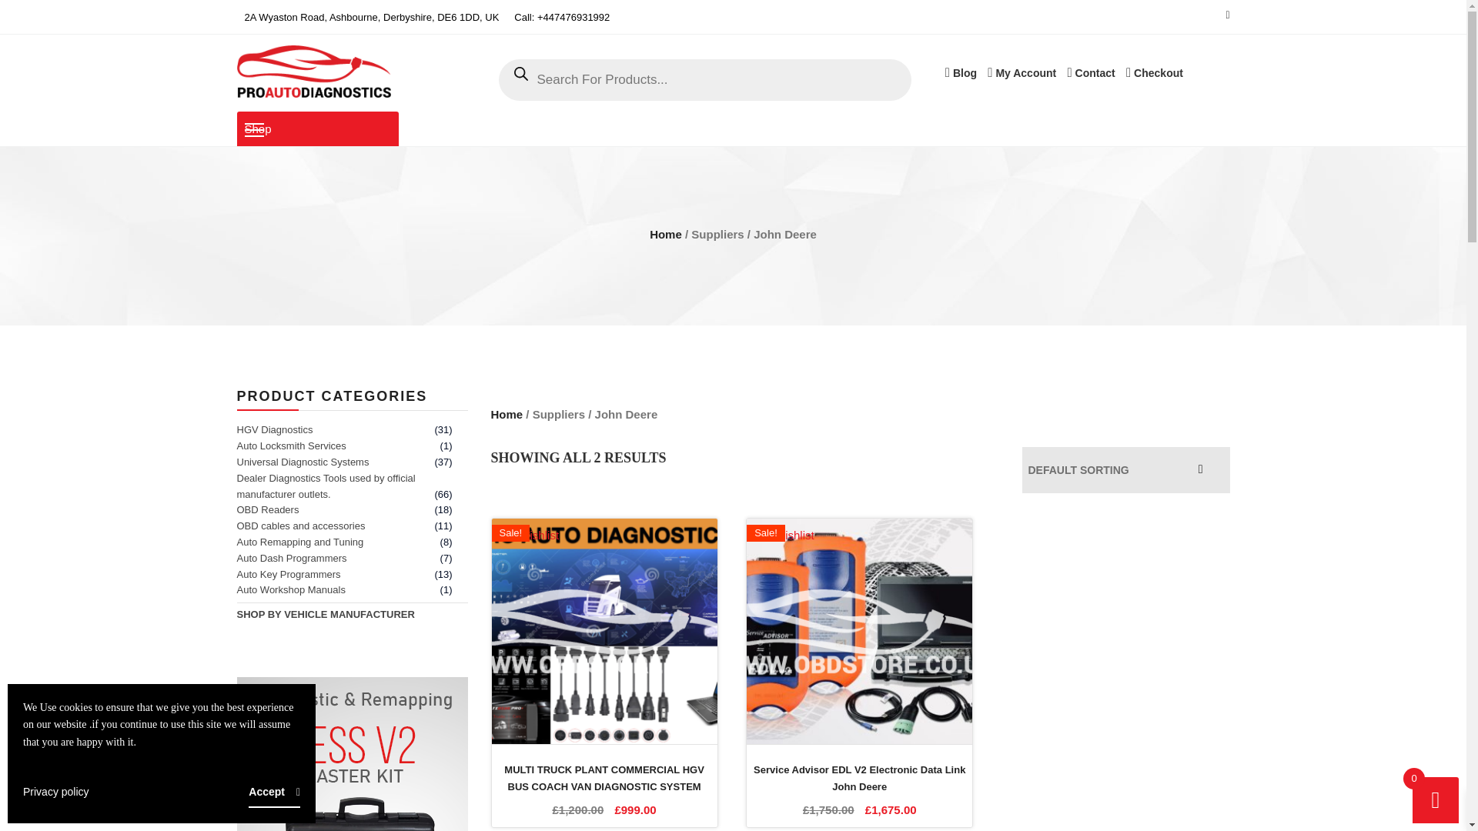 Image resolution: width=1478 pixels, height=831 pixels. What do you see at coordinates (289, 574) in the screenshot?
I see `Auto Key Programmers` at bounding box center [289, 574].